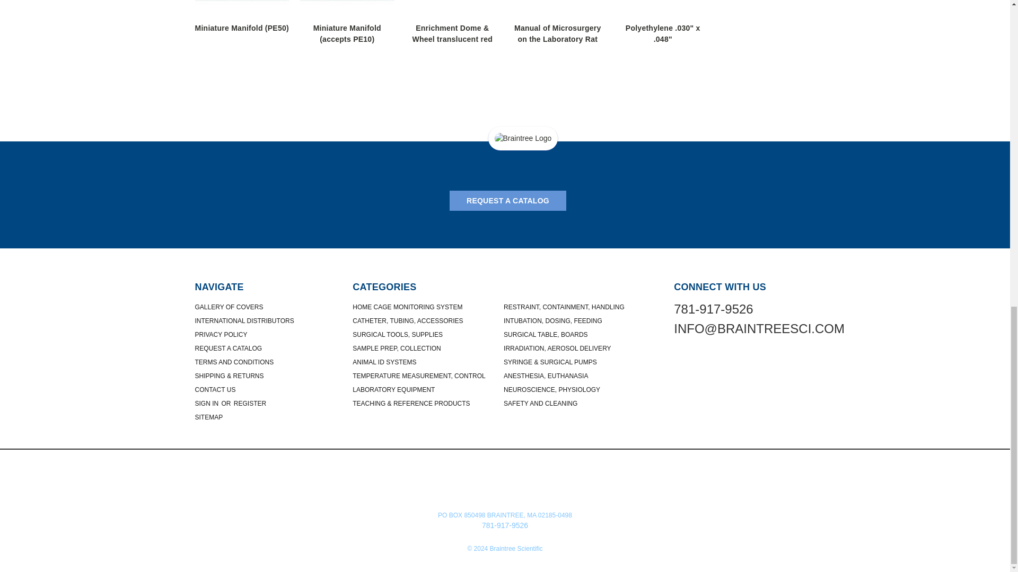  I want to click on Polyethylene .030" x .048", so click(663, 8).